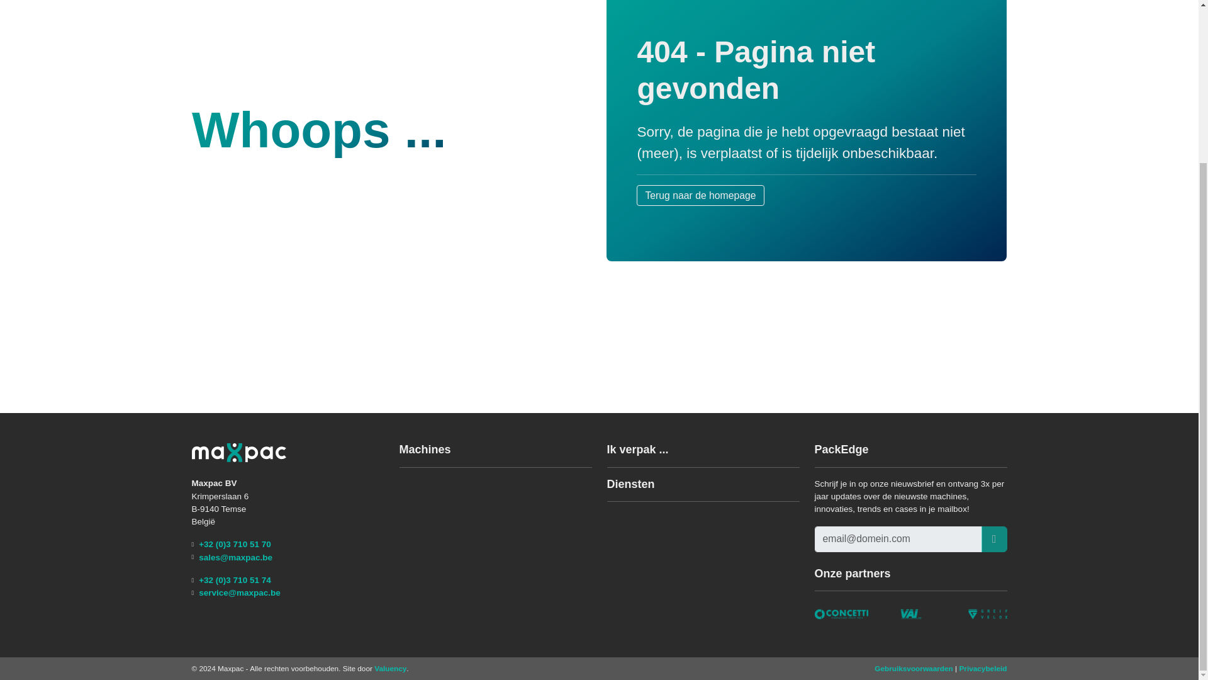 This screenshot has width=1208, height=680. What do you see at coordinates (983, 669) in the screenshot?
I see `Privacybeleid` at bounding box center [983, 669].